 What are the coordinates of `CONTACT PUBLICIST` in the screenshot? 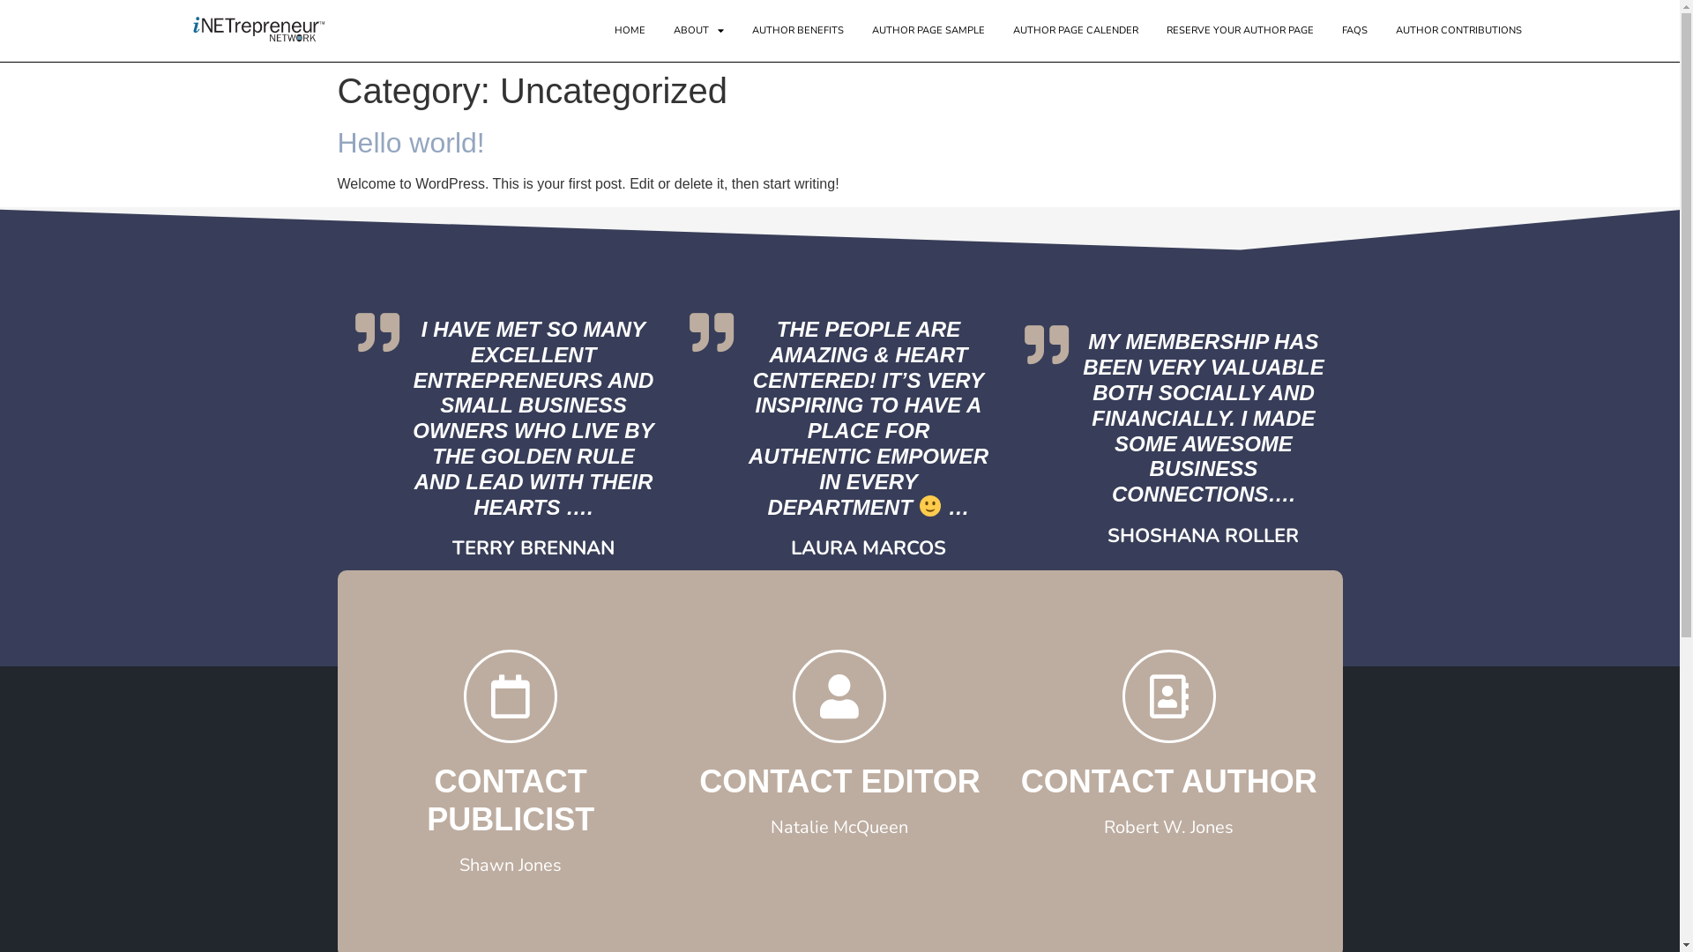 It's located at (511, 800).